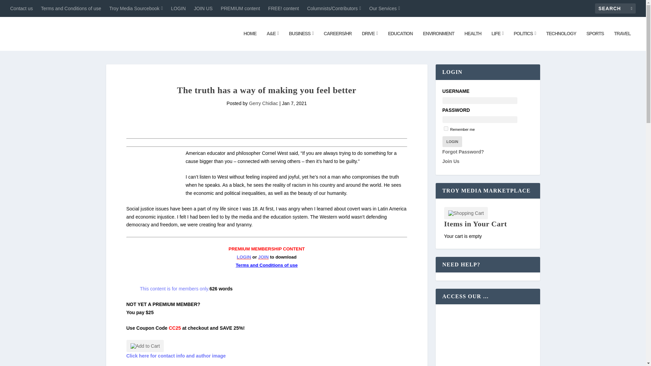 The height and width of the screenshot is (366, 651). What do you see at coordinates (400, 41) in the screenshot?
I see `EDUCATION` at bounding box center [400, 41].